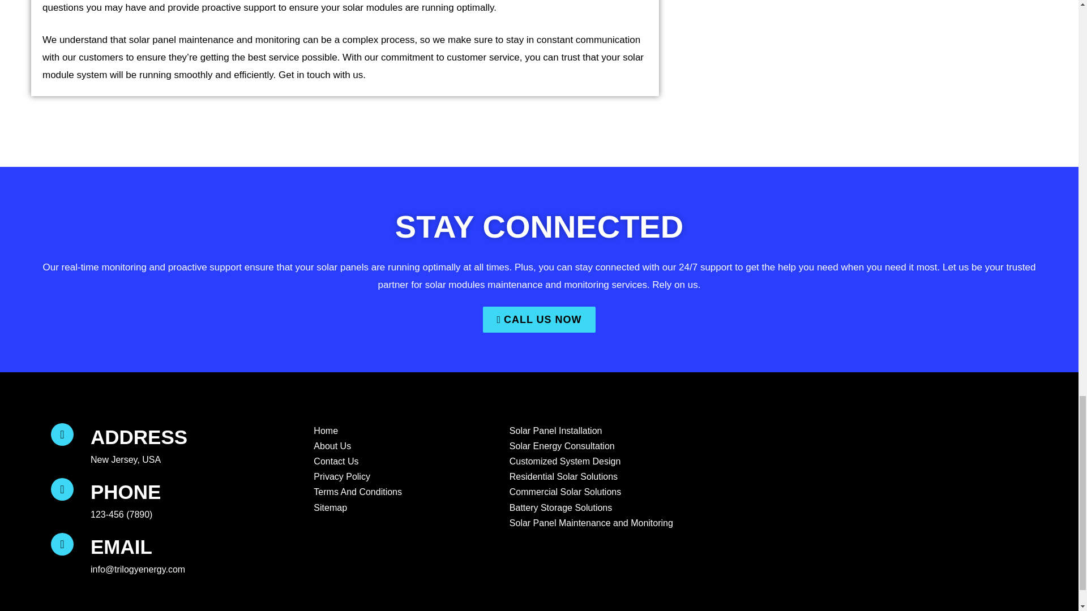 The width and height of the screenshot is (1087, 611). Describe the element at coordinates (341, 476) in the screenshot. I see `Privacy Policy` at that location.